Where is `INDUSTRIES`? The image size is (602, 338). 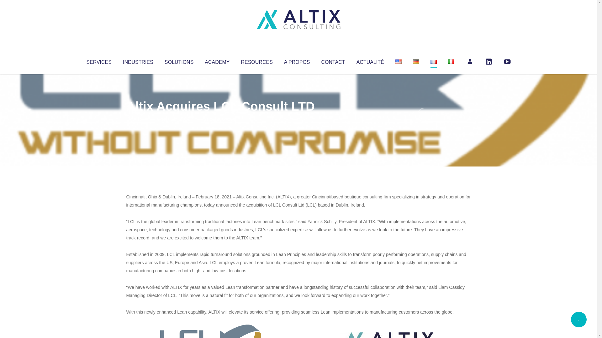 INDUSTRIES is located at coordinates (138, 61).